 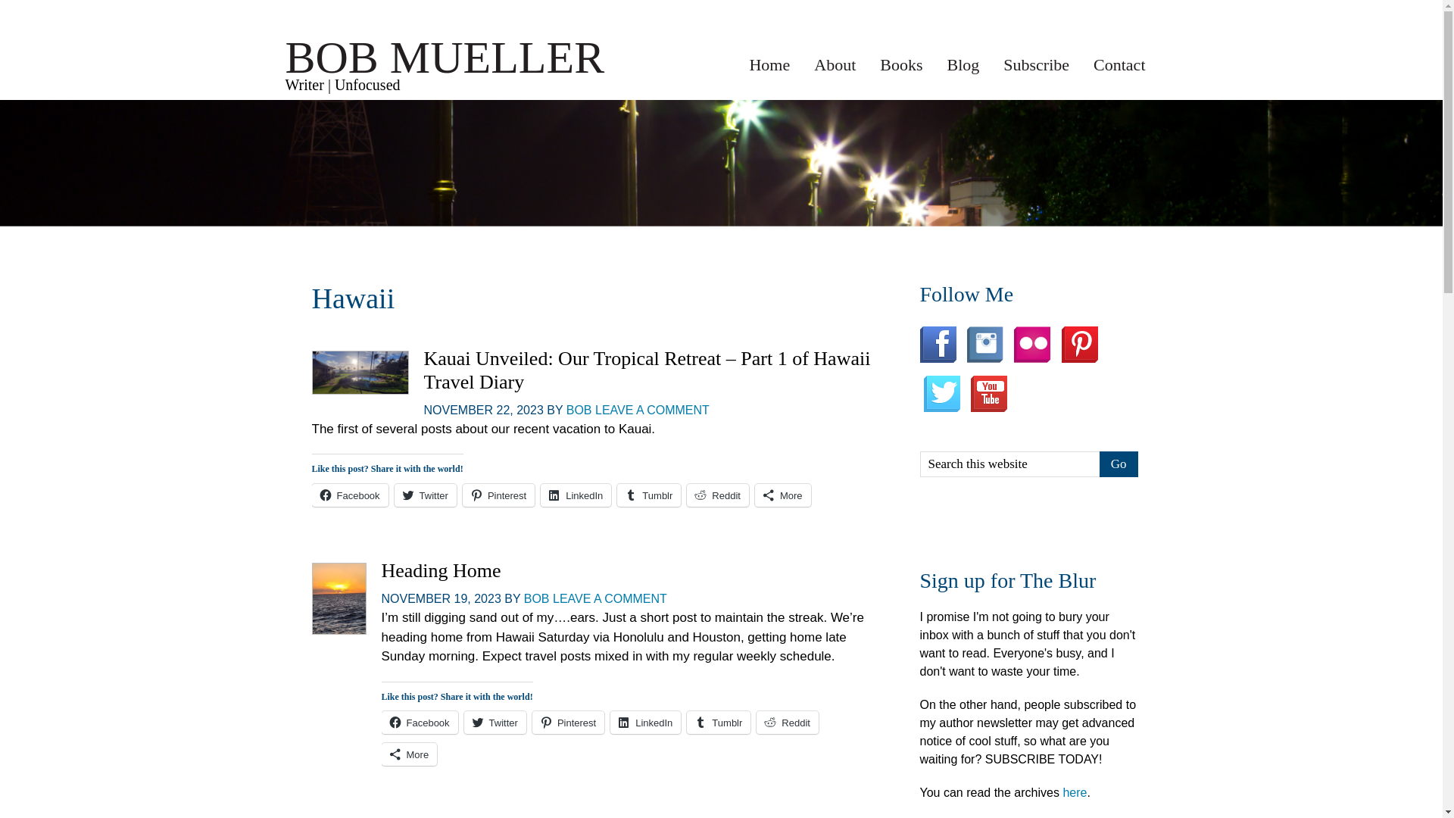 What do you see at coordinates (576, 495) in the screenshot?
I see `LinkedIn` at bounding box center [576, 495].